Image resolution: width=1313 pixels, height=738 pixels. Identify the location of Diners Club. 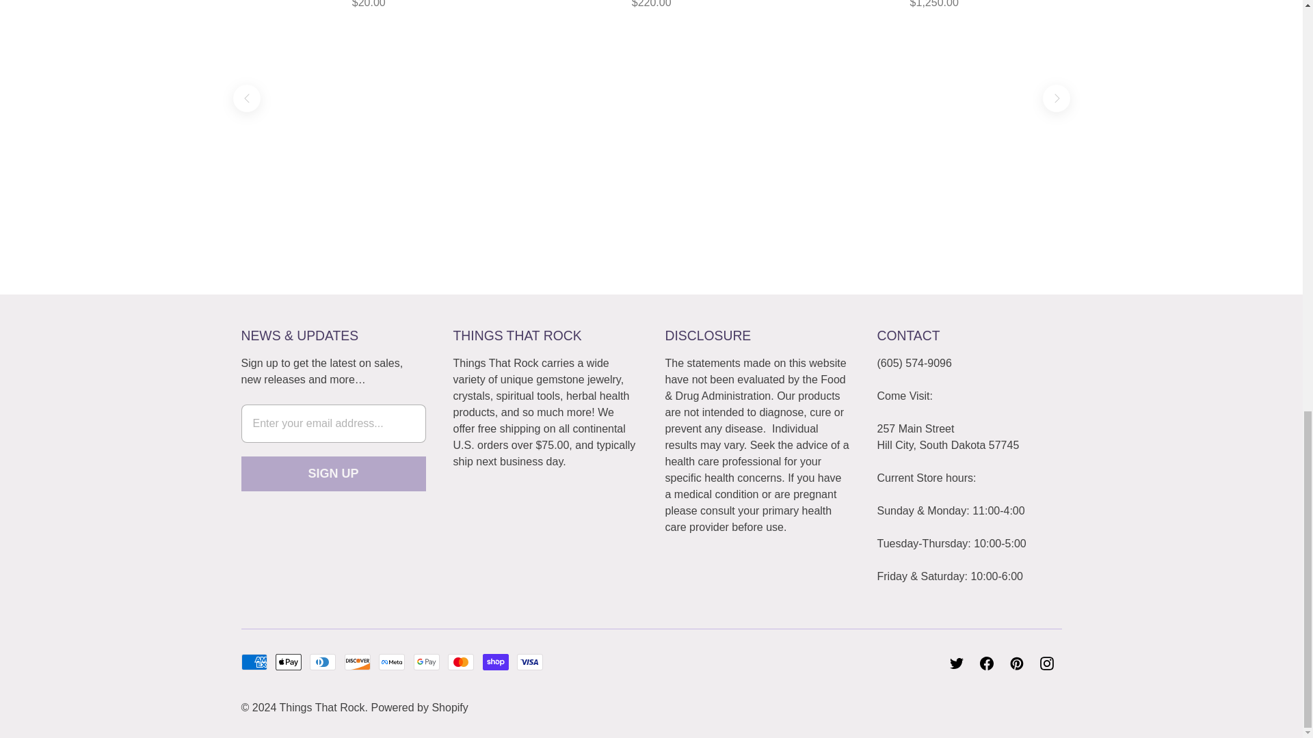
(323, 661).